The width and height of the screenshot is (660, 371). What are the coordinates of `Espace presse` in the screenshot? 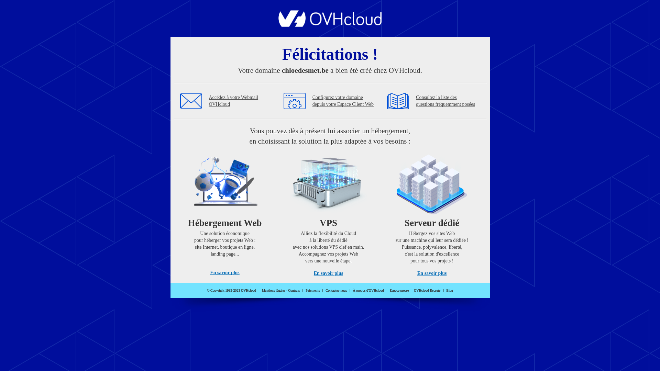 It's located at (399, 291).